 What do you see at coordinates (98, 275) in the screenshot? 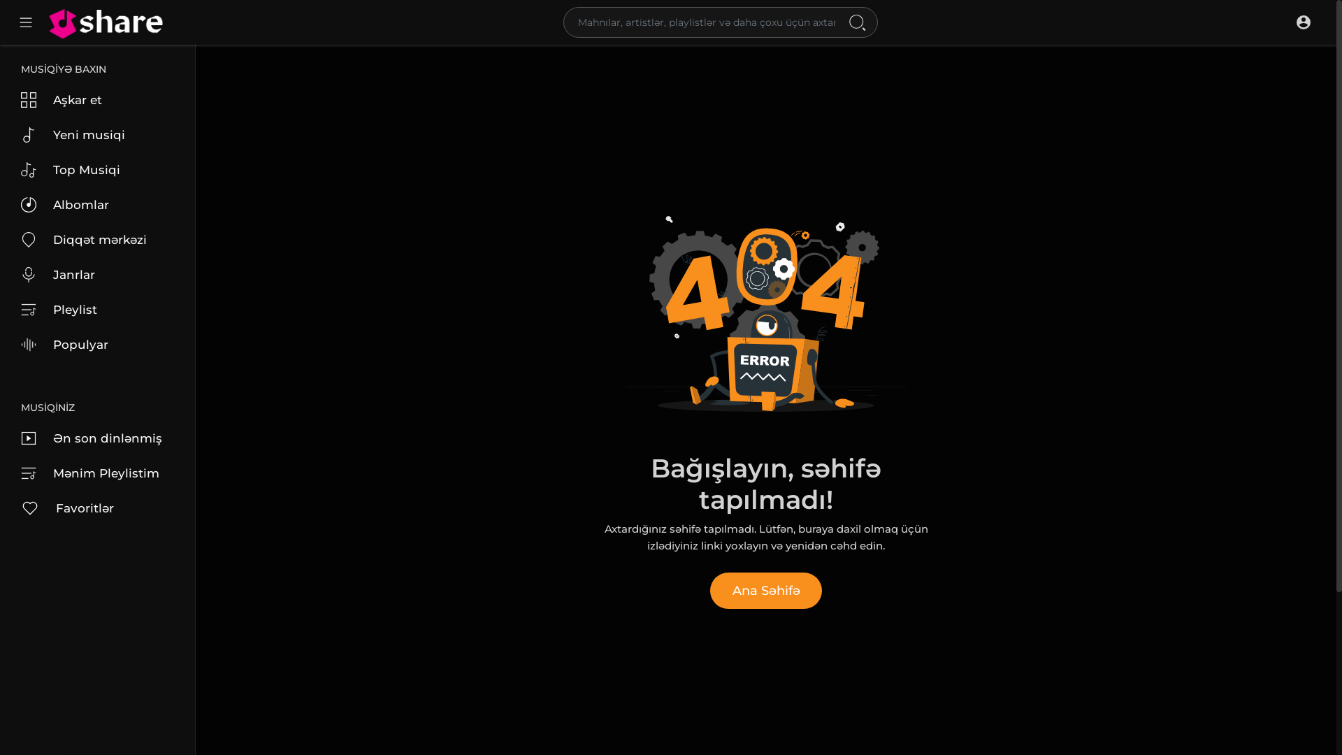
I see `Janrlar` at bounding box center [98, 275].